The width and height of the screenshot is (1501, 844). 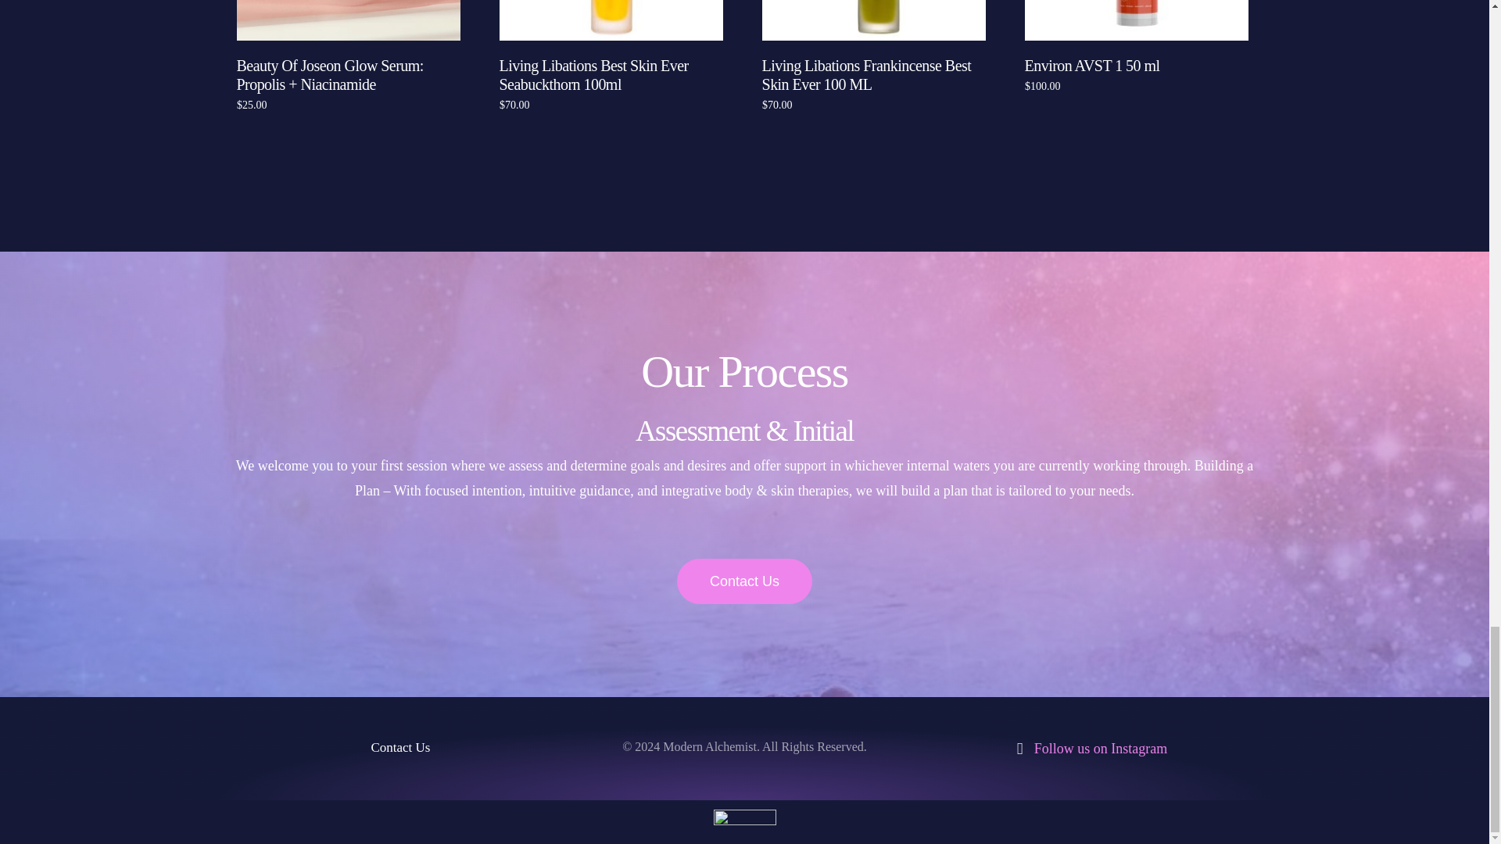 What do you see at coordinates (1137, 38) in the screenshot?
I see `Environ AVST 1 50 ml` at bounding box center [1137, 38].